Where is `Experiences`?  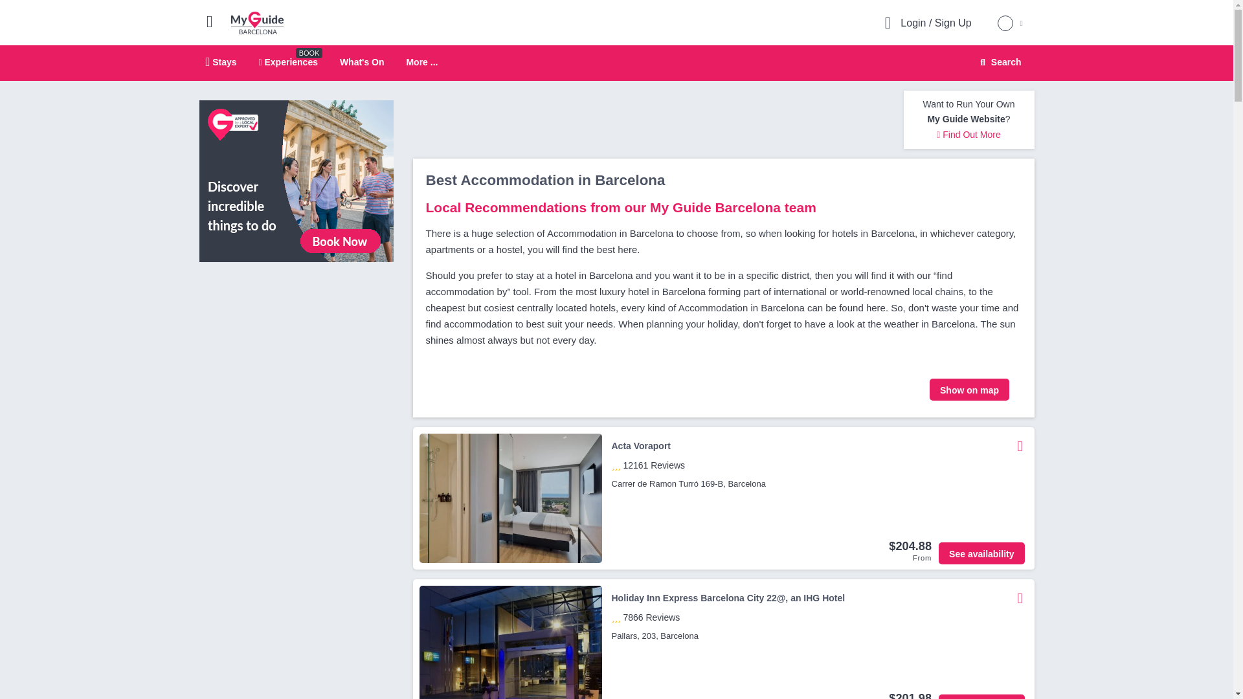 Experiences is located at coordinates (288, 61).